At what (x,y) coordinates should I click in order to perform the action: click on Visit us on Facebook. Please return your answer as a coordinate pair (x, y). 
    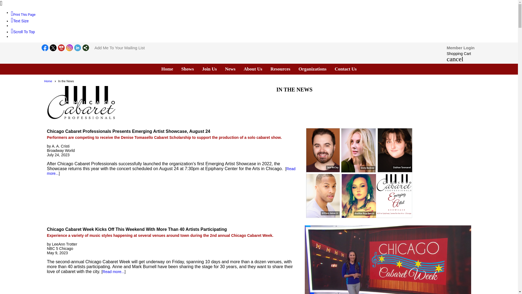
    Looking at the image, I should click on (45, 48).